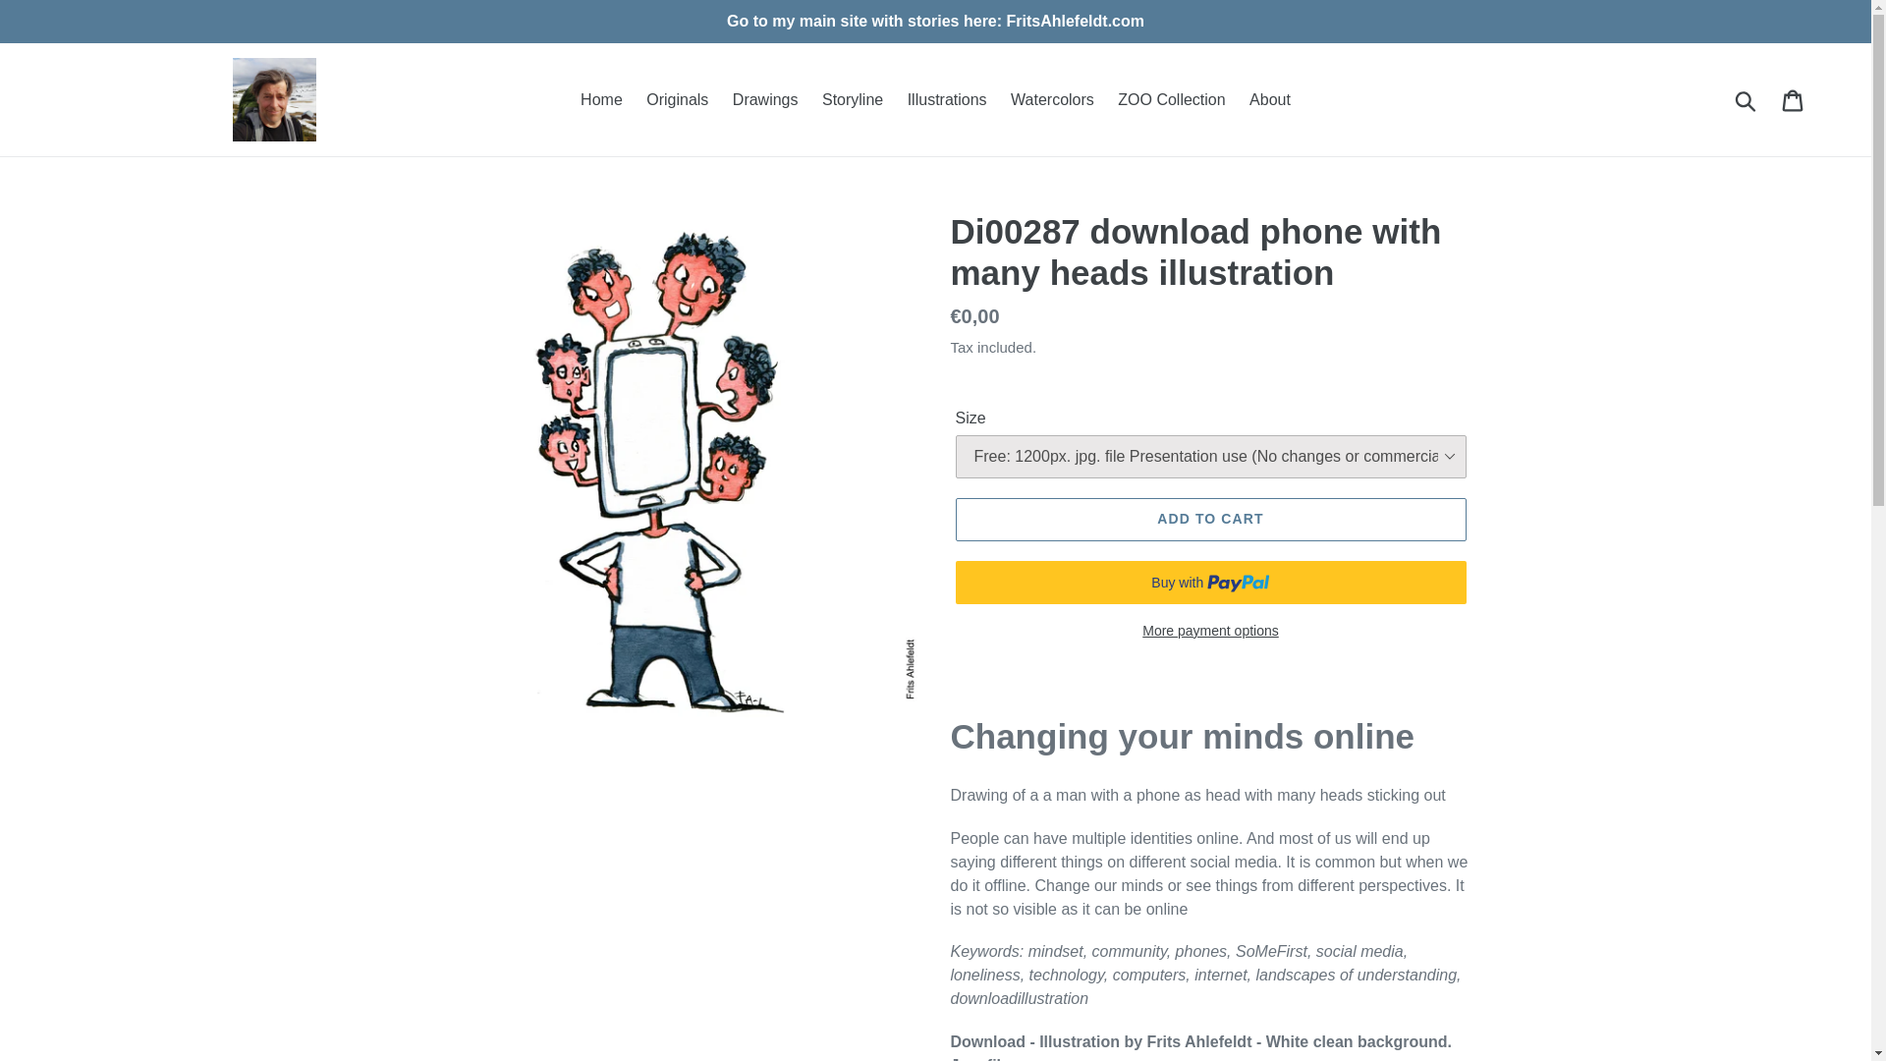 This screenshot has width=1886, height=1061. Describe the element at coordinates (1794, 98) in the screenshot. I see `Cart` at that location.